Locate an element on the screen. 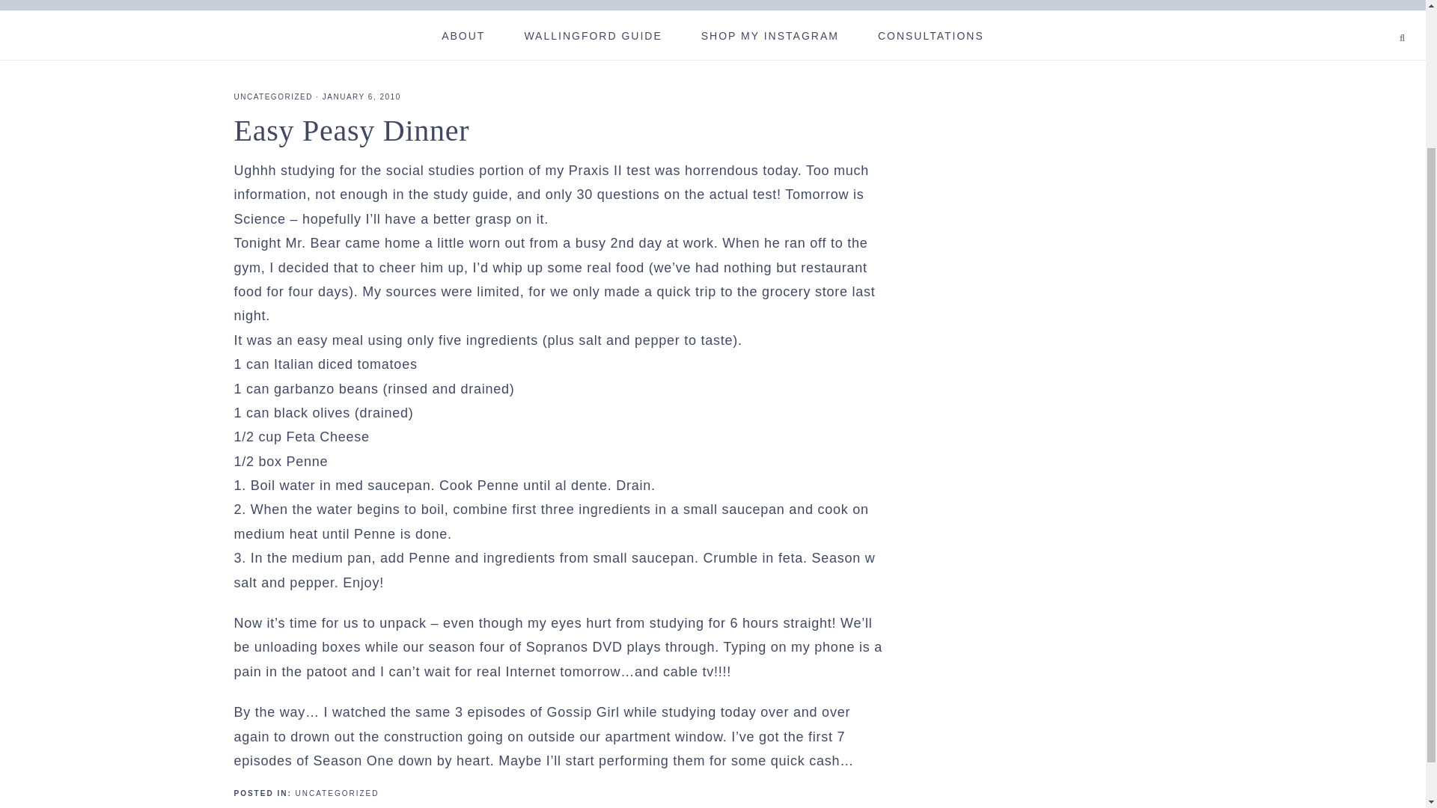 Image resolution: width=1437 pixels, height=808 pixels. GIFT GUIDES is located at coordinates (994, 34).